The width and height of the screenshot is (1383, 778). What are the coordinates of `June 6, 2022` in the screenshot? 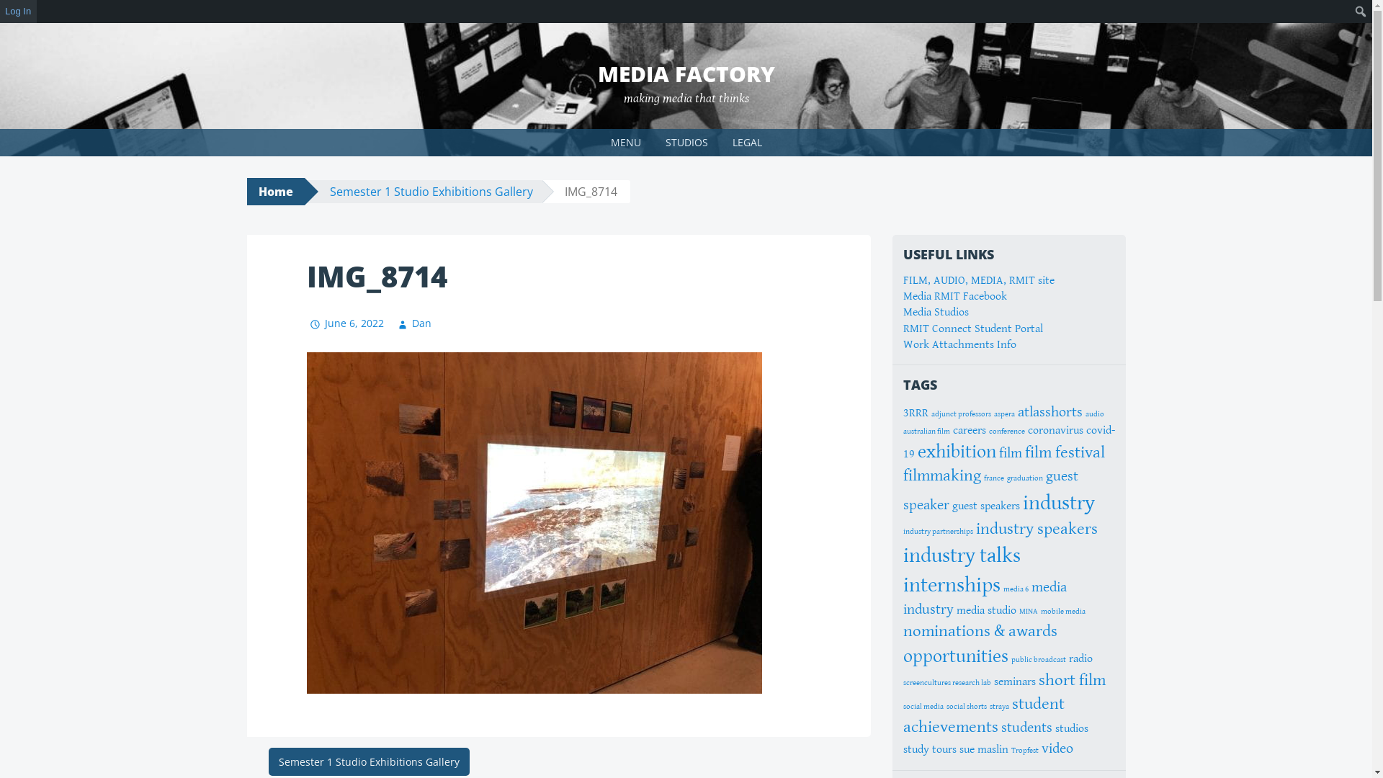 It's located at (346, 323).